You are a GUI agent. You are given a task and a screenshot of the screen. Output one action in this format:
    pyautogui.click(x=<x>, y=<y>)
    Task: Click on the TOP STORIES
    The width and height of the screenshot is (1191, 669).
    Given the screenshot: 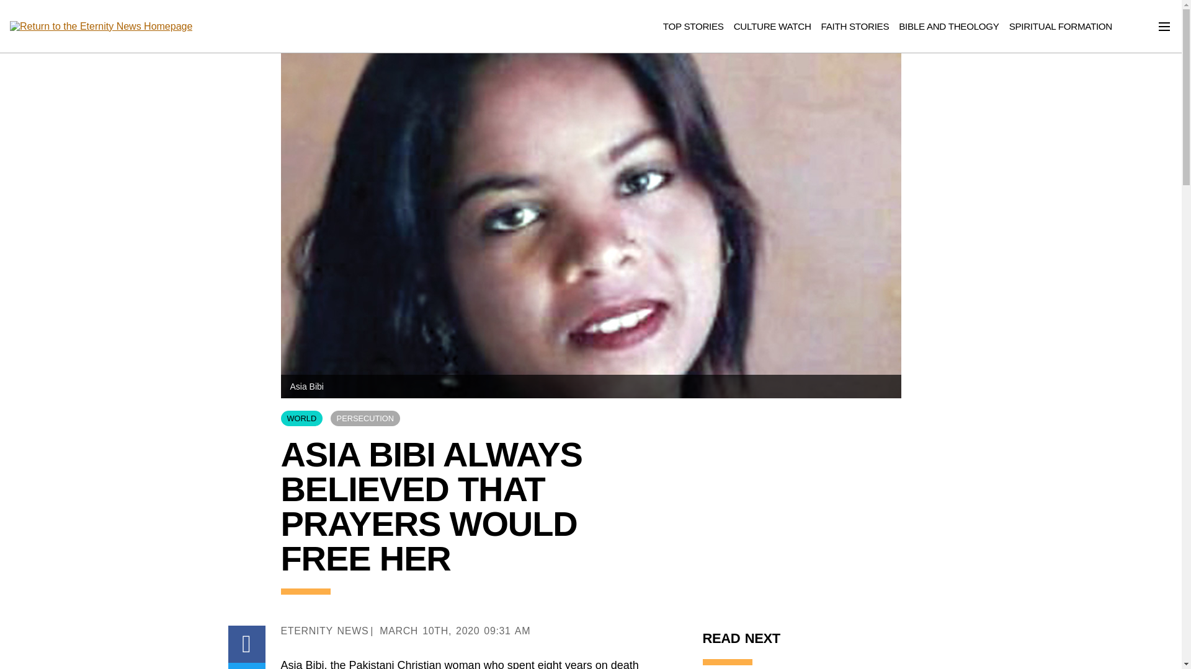 What is the action you would take?
    pyautogui.click(x=694, y=26)
    